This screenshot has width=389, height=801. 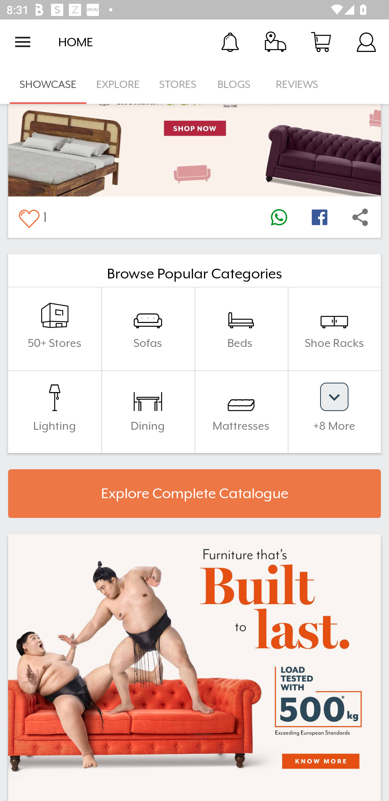 What do you see at coordinates (148, 412) in the screenshot?
I see `Dining` at bounding box center [148, 412].